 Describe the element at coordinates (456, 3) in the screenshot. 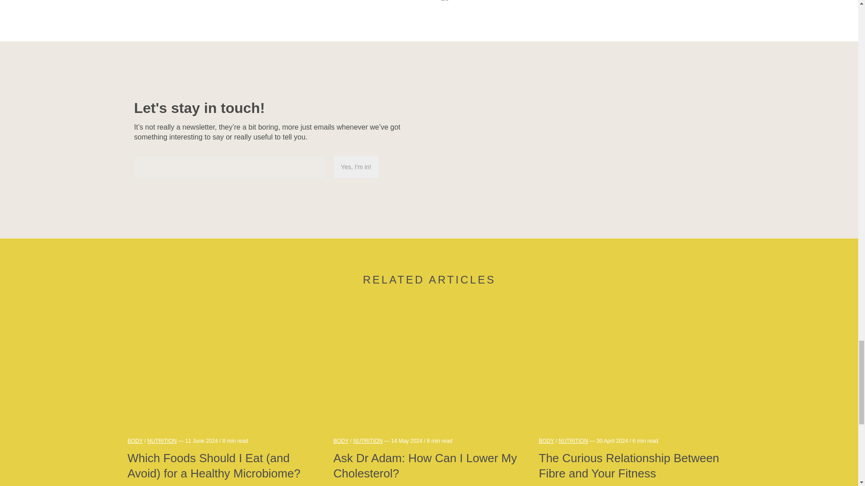

I see `Email` at that location.